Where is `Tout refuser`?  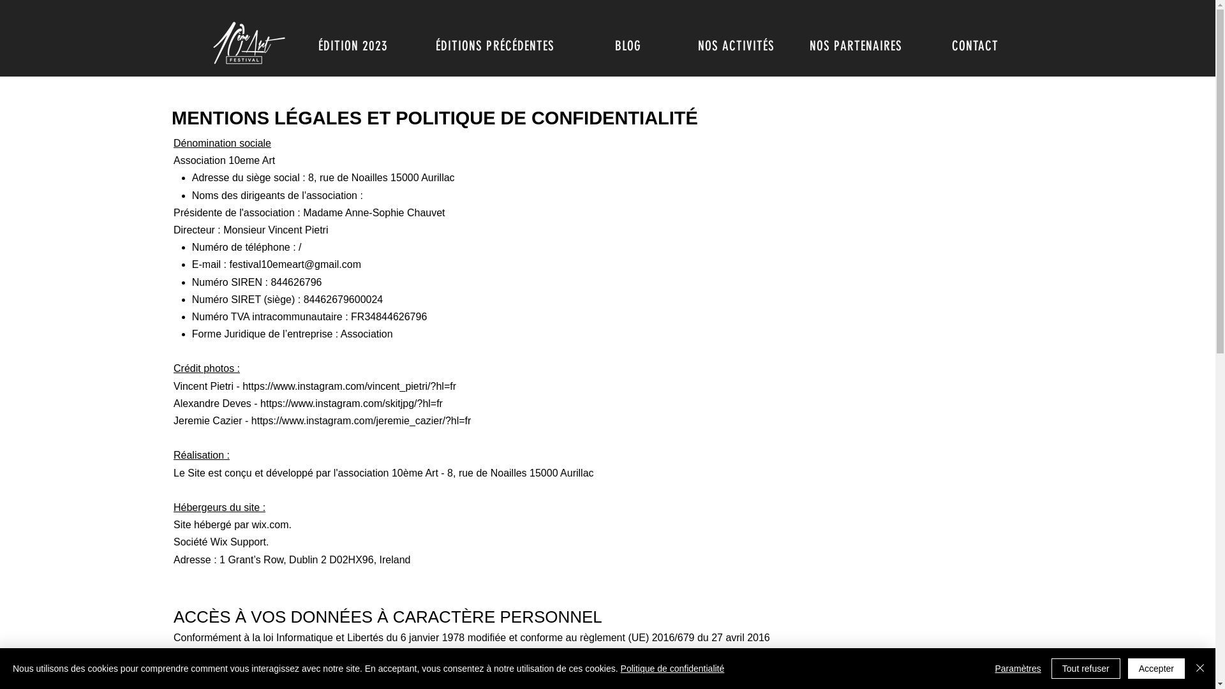 Tout refuser is located at coordinates (1086, 669).